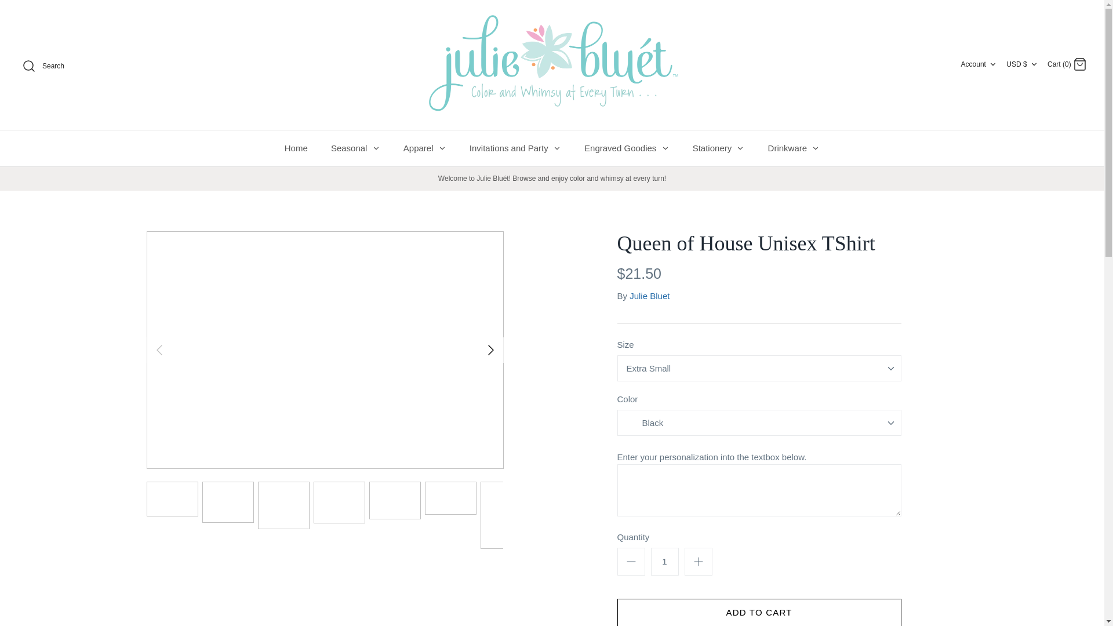  I want to click on Toggle menu, so click(665, 148).